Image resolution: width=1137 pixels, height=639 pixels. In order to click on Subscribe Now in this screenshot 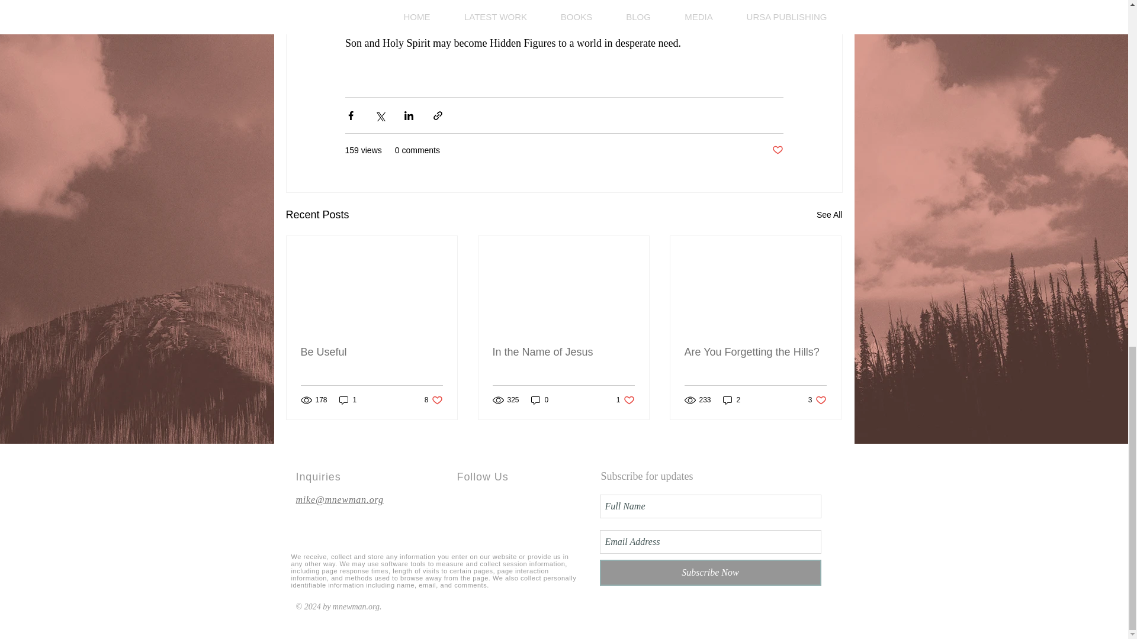, I will do `click(348, 400)`.